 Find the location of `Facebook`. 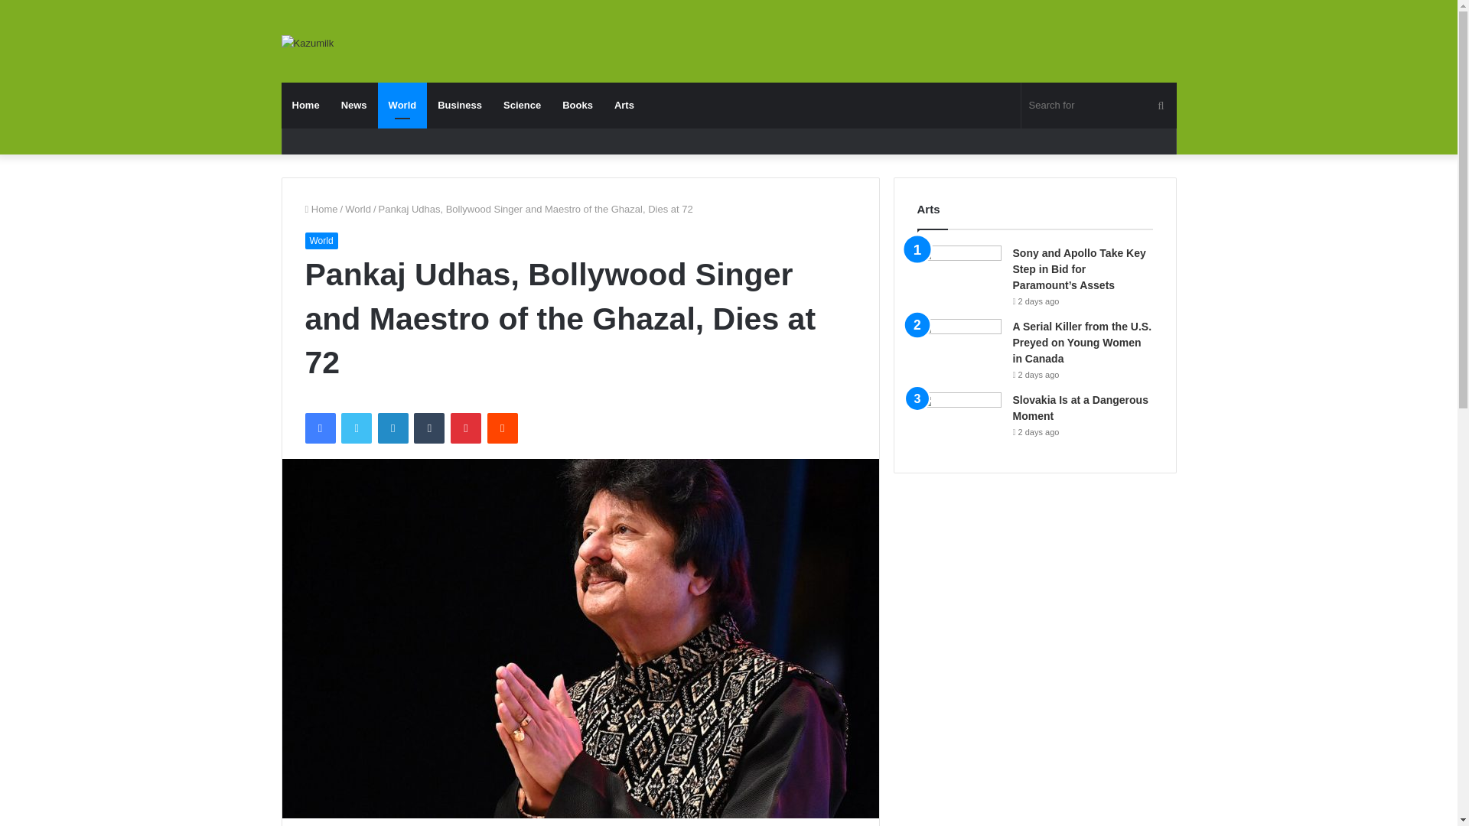

Facebook is located at coordinates (319, 428).